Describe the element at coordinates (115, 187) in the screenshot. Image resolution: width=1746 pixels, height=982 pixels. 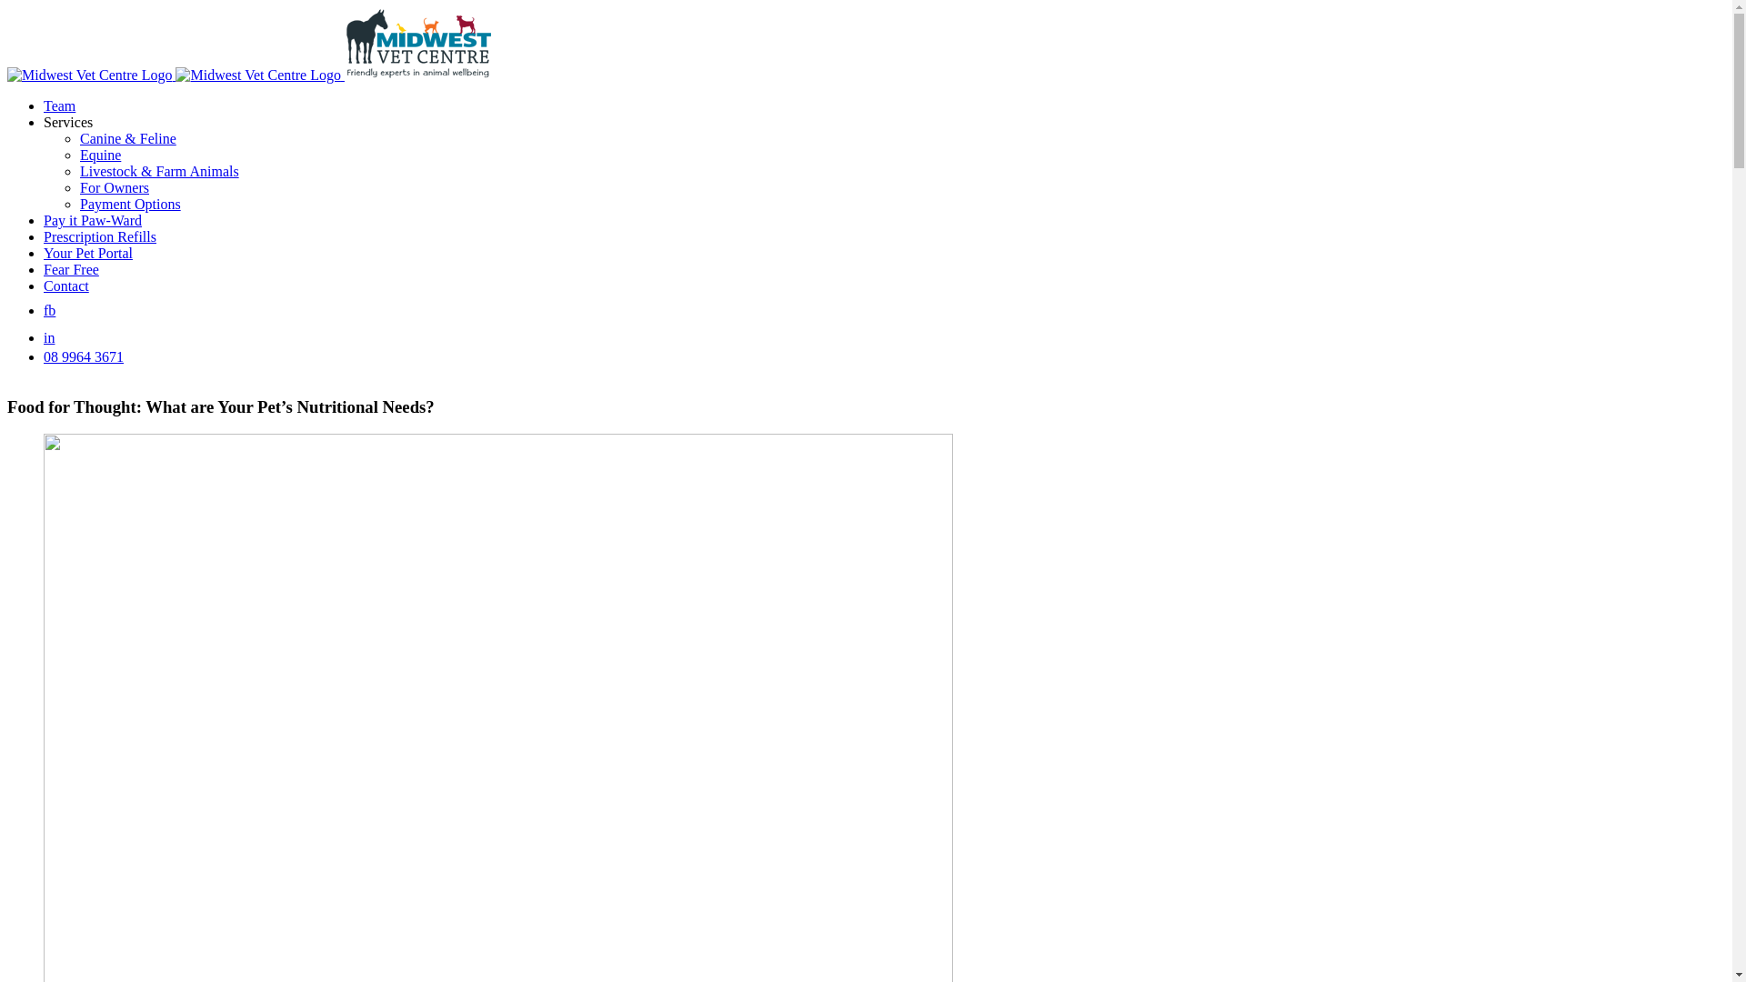
I see `For Owners` at that location.